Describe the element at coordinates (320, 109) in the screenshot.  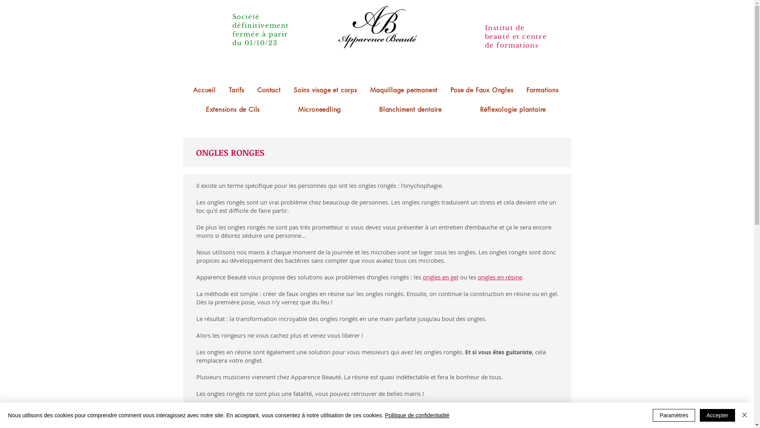
I see `Microneedling` at that location.